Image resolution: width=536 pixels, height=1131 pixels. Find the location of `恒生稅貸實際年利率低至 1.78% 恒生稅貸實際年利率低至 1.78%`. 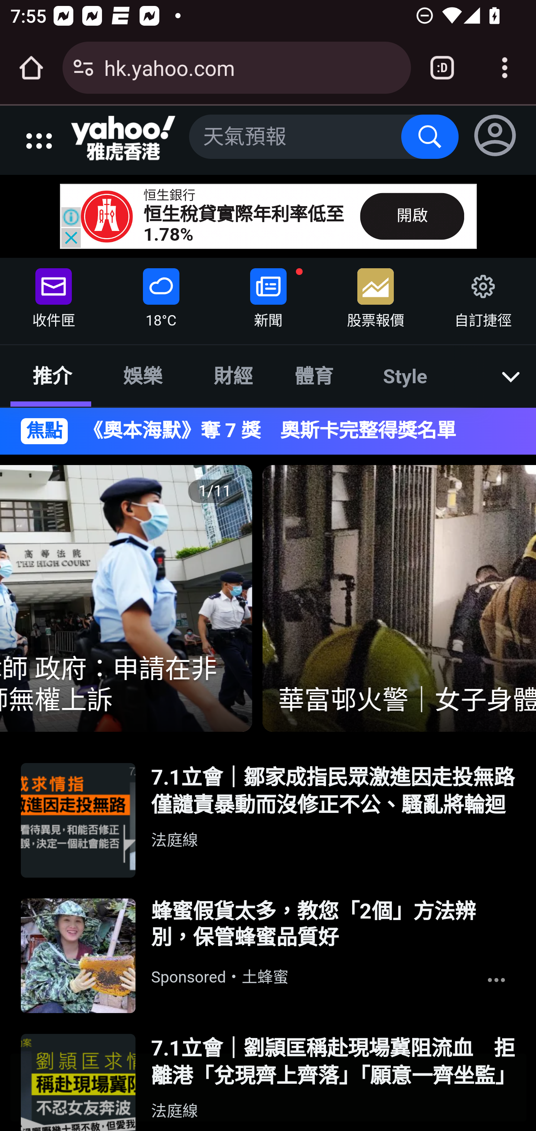

恒生稅貸實際年利率低至 1.78% 恒生稅貸實際年利率低至 1.78% is located at coordinates (244, 224).